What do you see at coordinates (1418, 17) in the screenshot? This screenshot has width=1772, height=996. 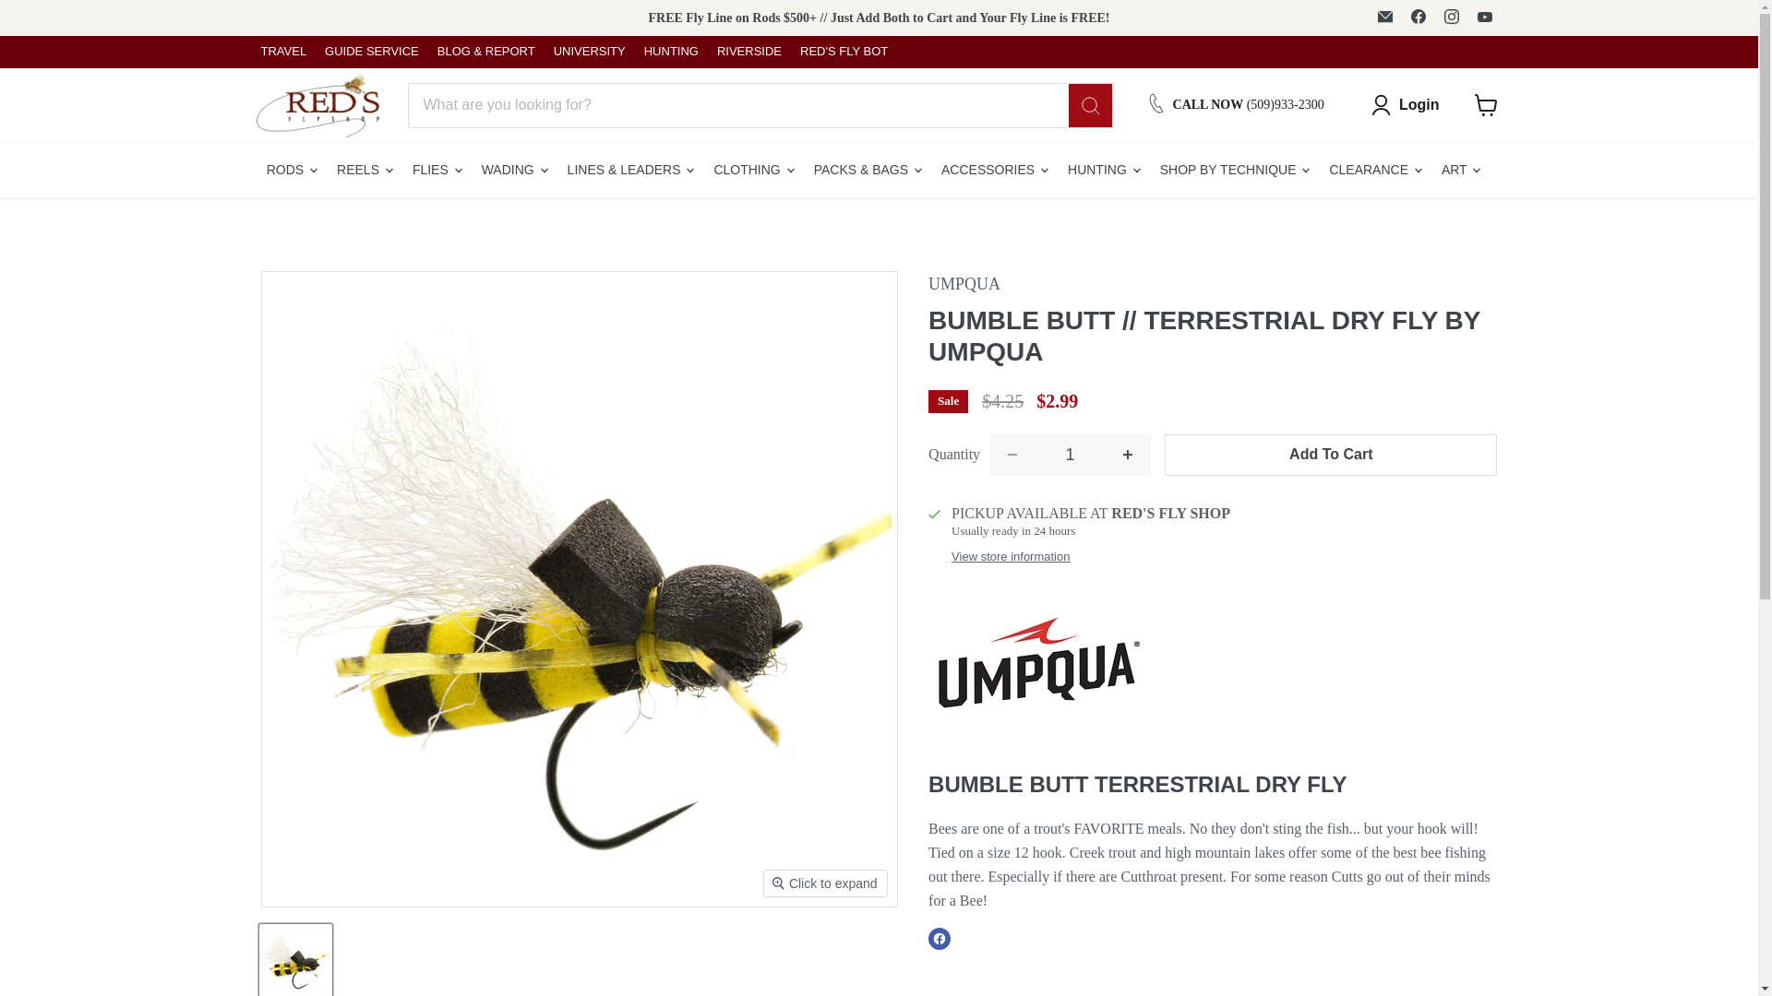 I see `Find us on Facebook` at bounding box center [1418, 17].